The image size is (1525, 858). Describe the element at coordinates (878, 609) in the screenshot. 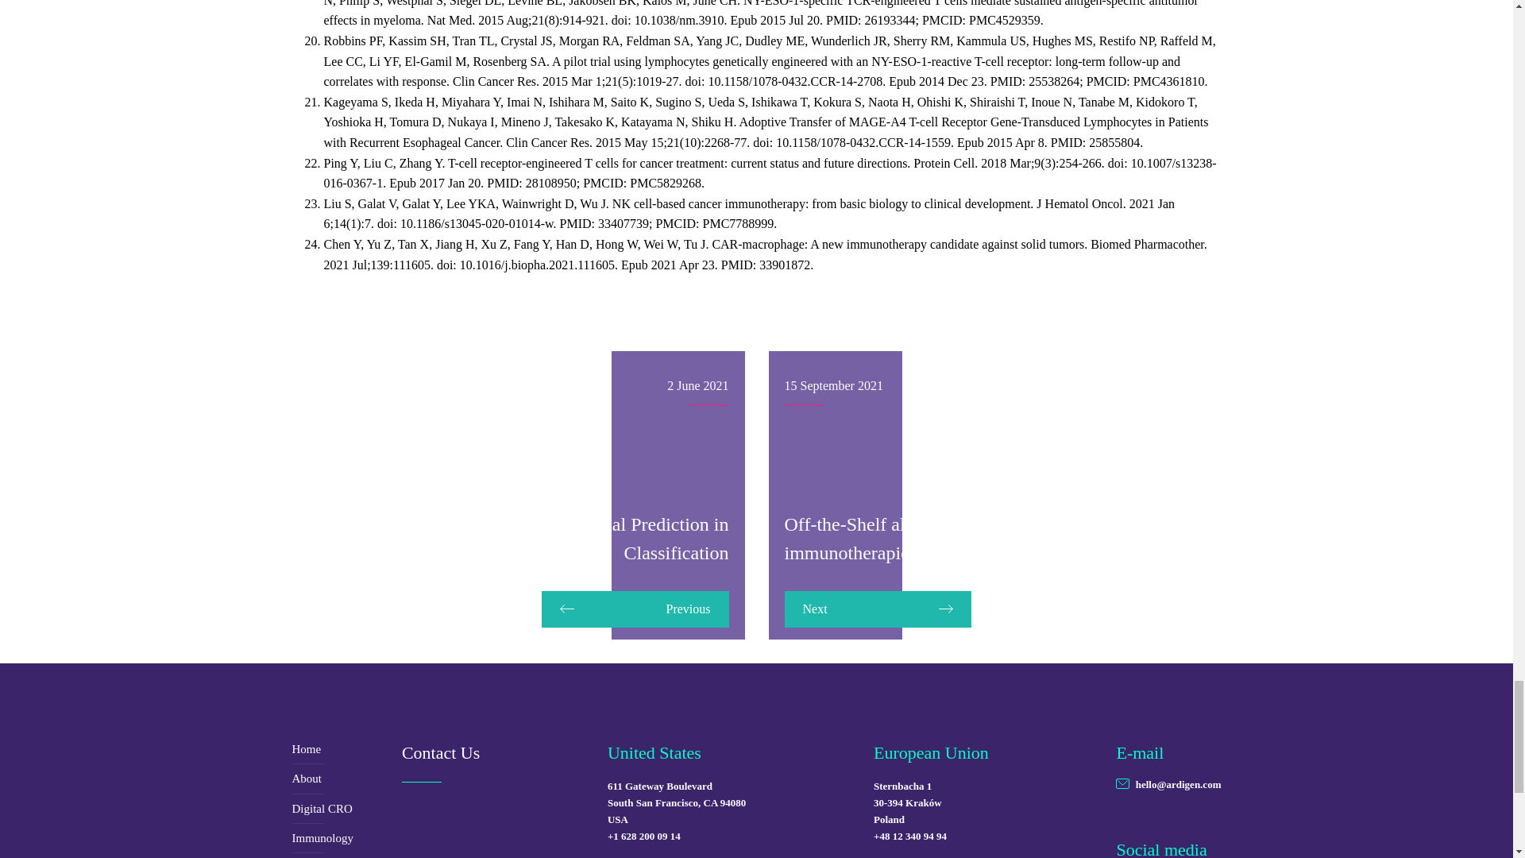

I see `Next` at that location.